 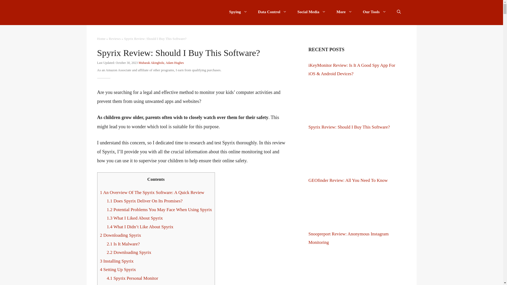 What do you see at coordinates (151, 63) in the screenshot?
I see `Mubarak Akingbolu` at bounding box center [151, 63].